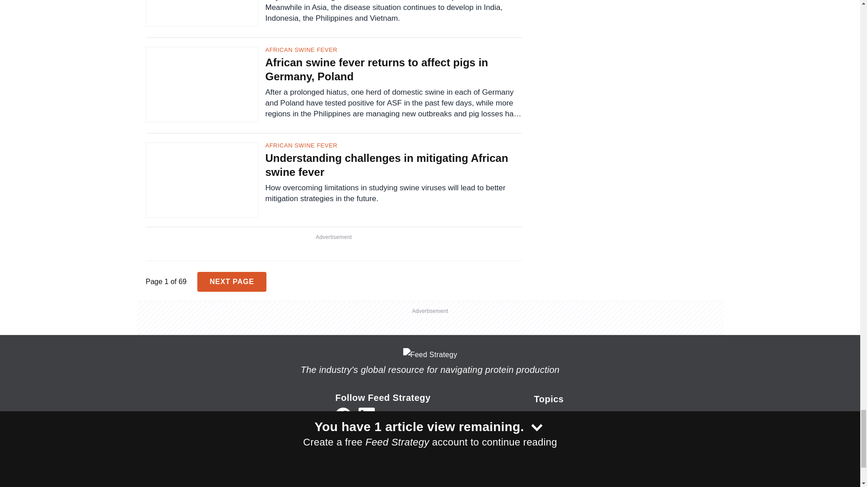 The image size is (867, 487). I want to click on LinkedIn icon, so click(367, 415).